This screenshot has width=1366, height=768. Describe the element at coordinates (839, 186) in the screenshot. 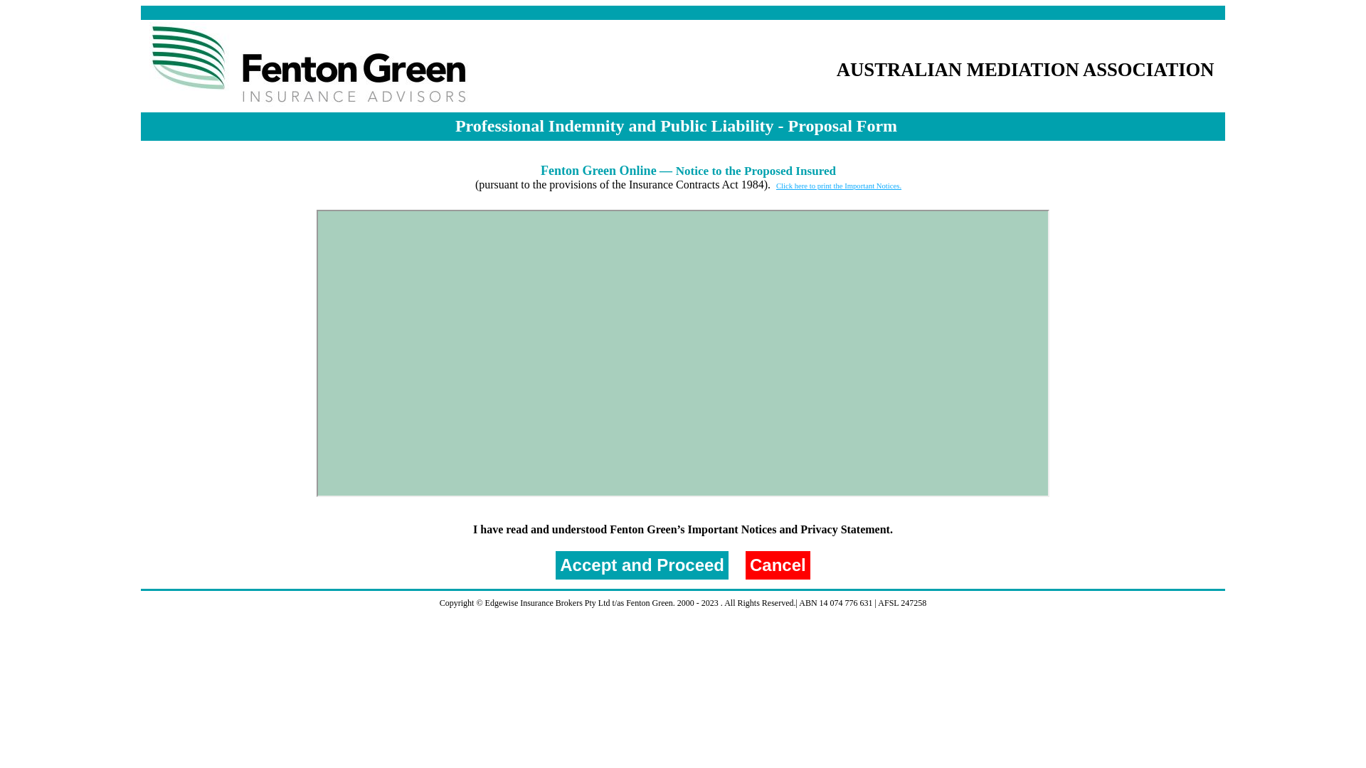

I see `Click here to print the Important Notices.` at that location.